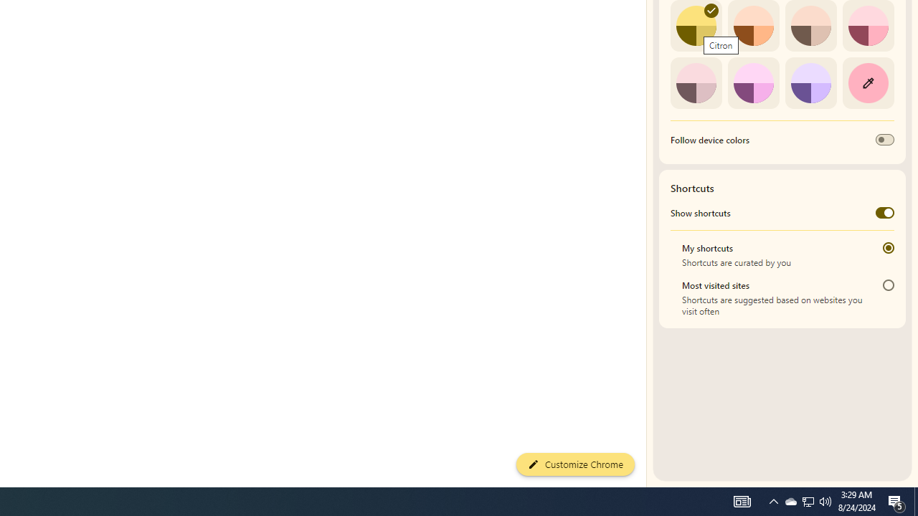 This screenshot has height=516, width=918. Describe the element at coordinates (696, 82) in the screenshot. I see `Pink` at that location.